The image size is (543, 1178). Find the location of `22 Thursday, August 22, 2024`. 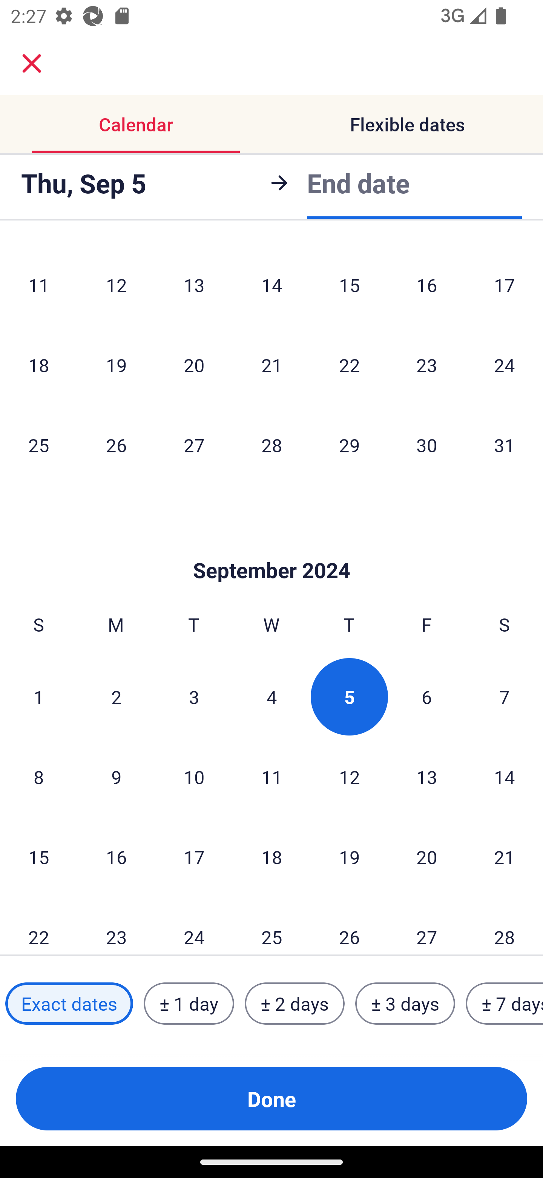

22 Thursday, August 22, 2024 is located at coordinates (349, 365).